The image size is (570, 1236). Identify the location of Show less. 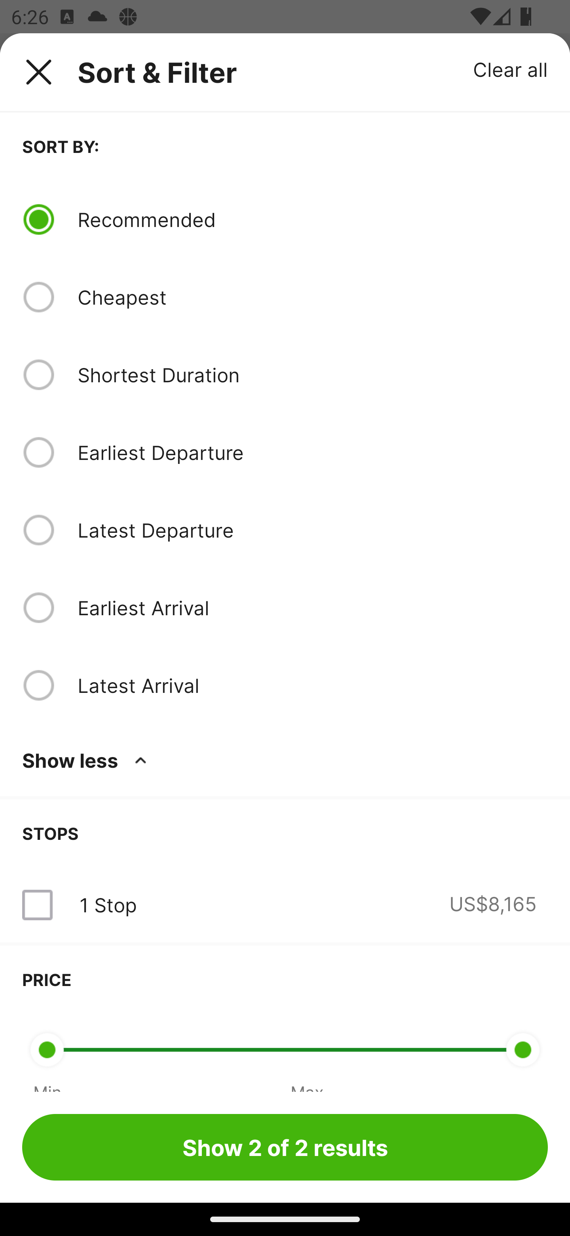
(87, 760).